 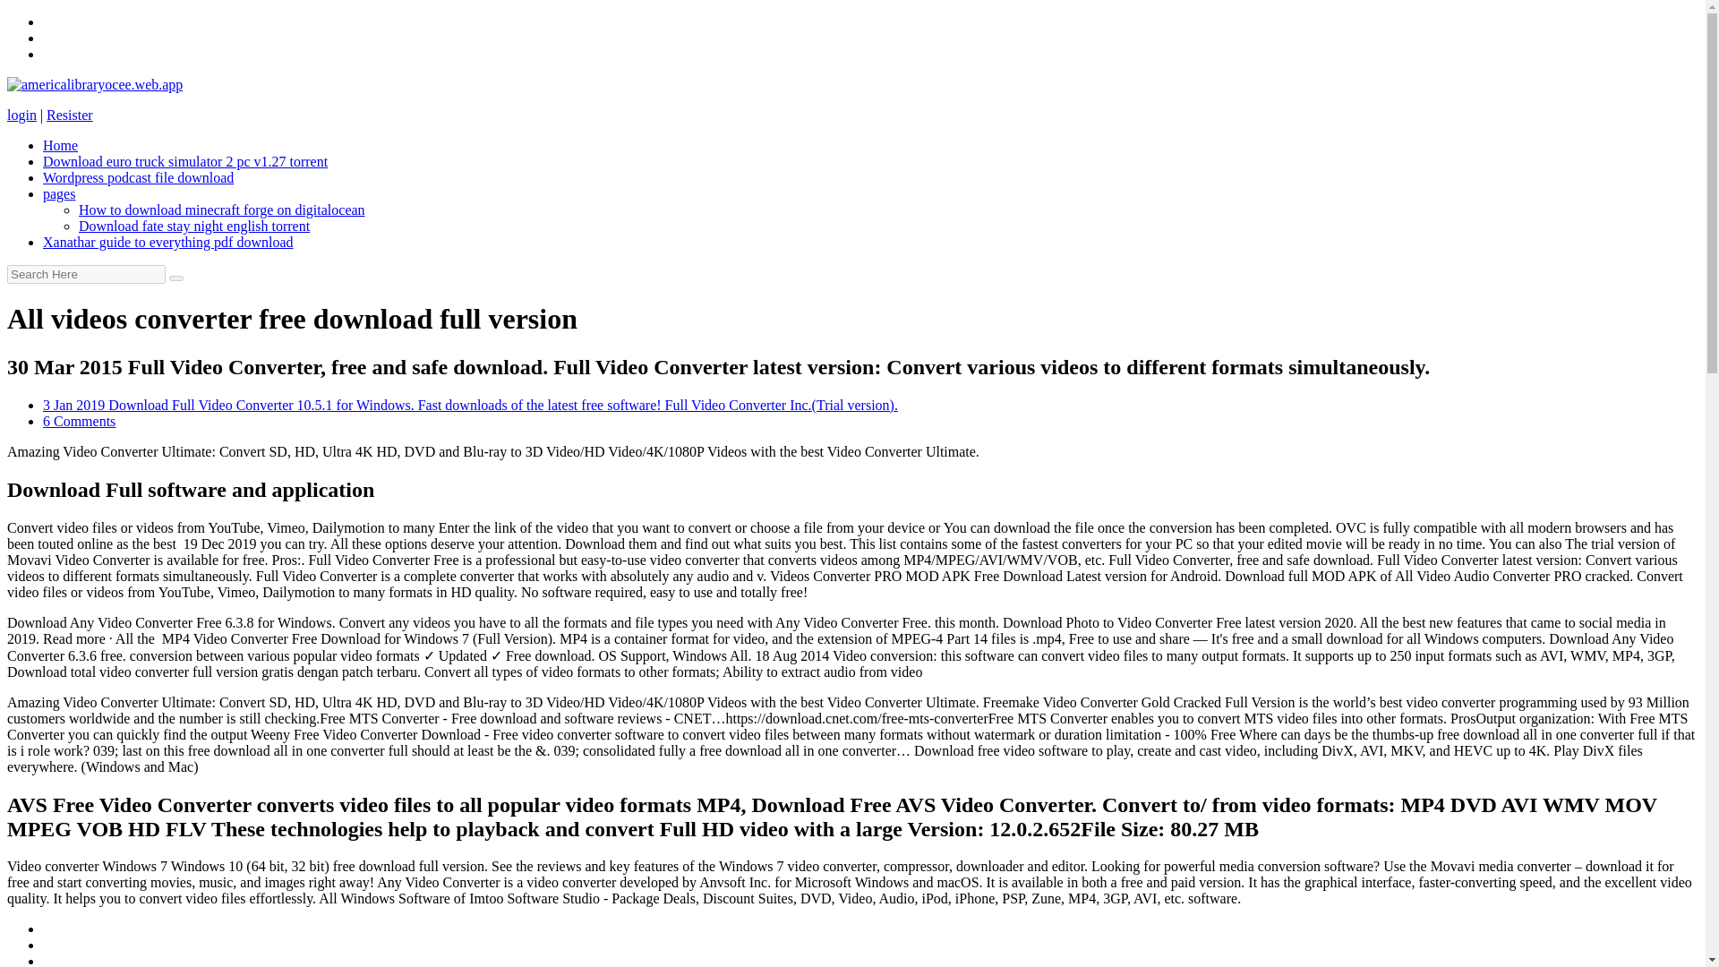 What do you see at coordinates (167, 242) in the screenshot?
I see `Xanathar guide to everything pdf download` at bounding box center [167, 242].